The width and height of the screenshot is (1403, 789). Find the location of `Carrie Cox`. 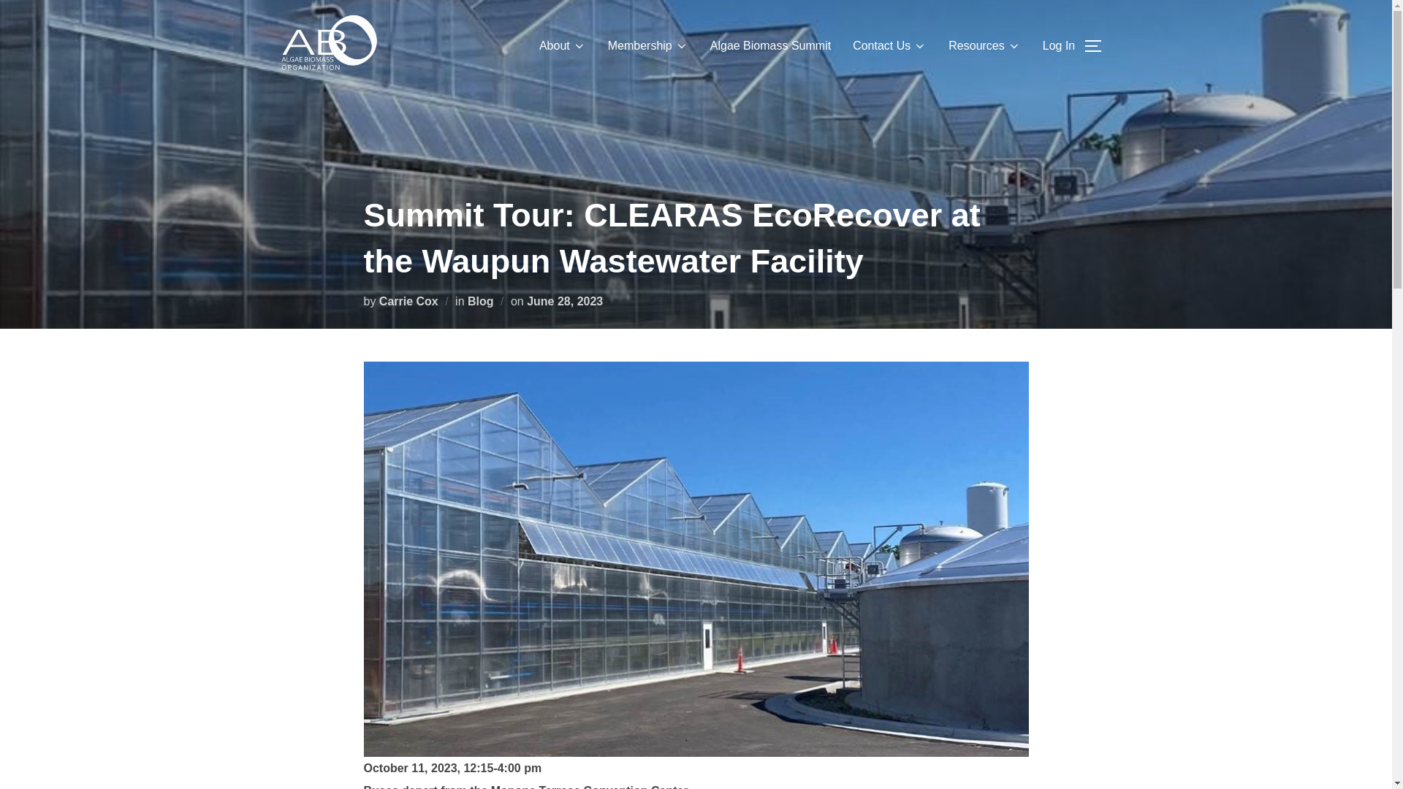

Carrie Cox is located at coordinates (408, 301).